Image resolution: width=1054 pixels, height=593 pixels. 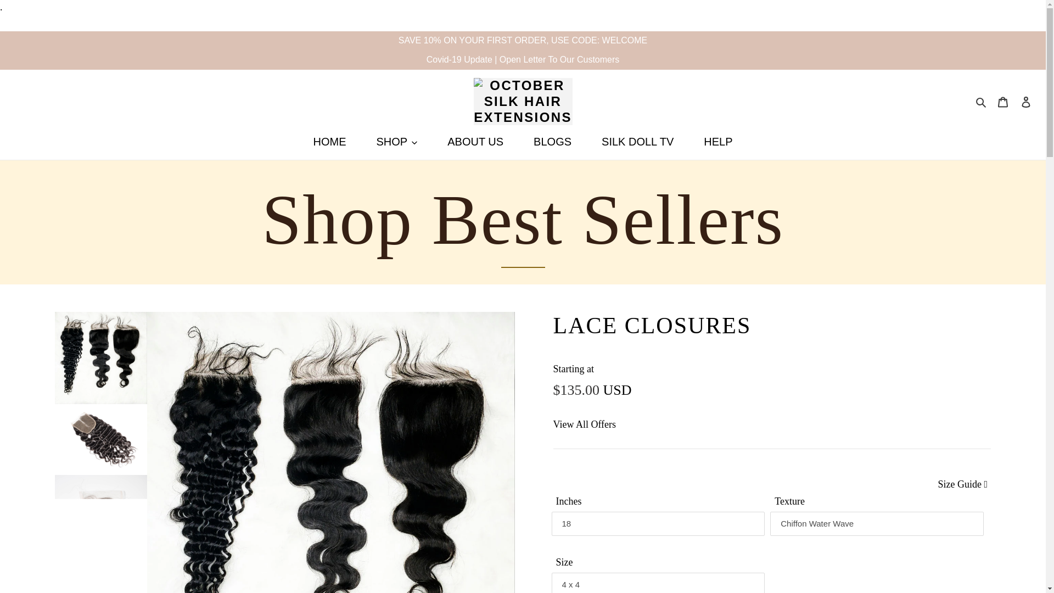 I want to click on Size Guide, so click(x=962, y=484).